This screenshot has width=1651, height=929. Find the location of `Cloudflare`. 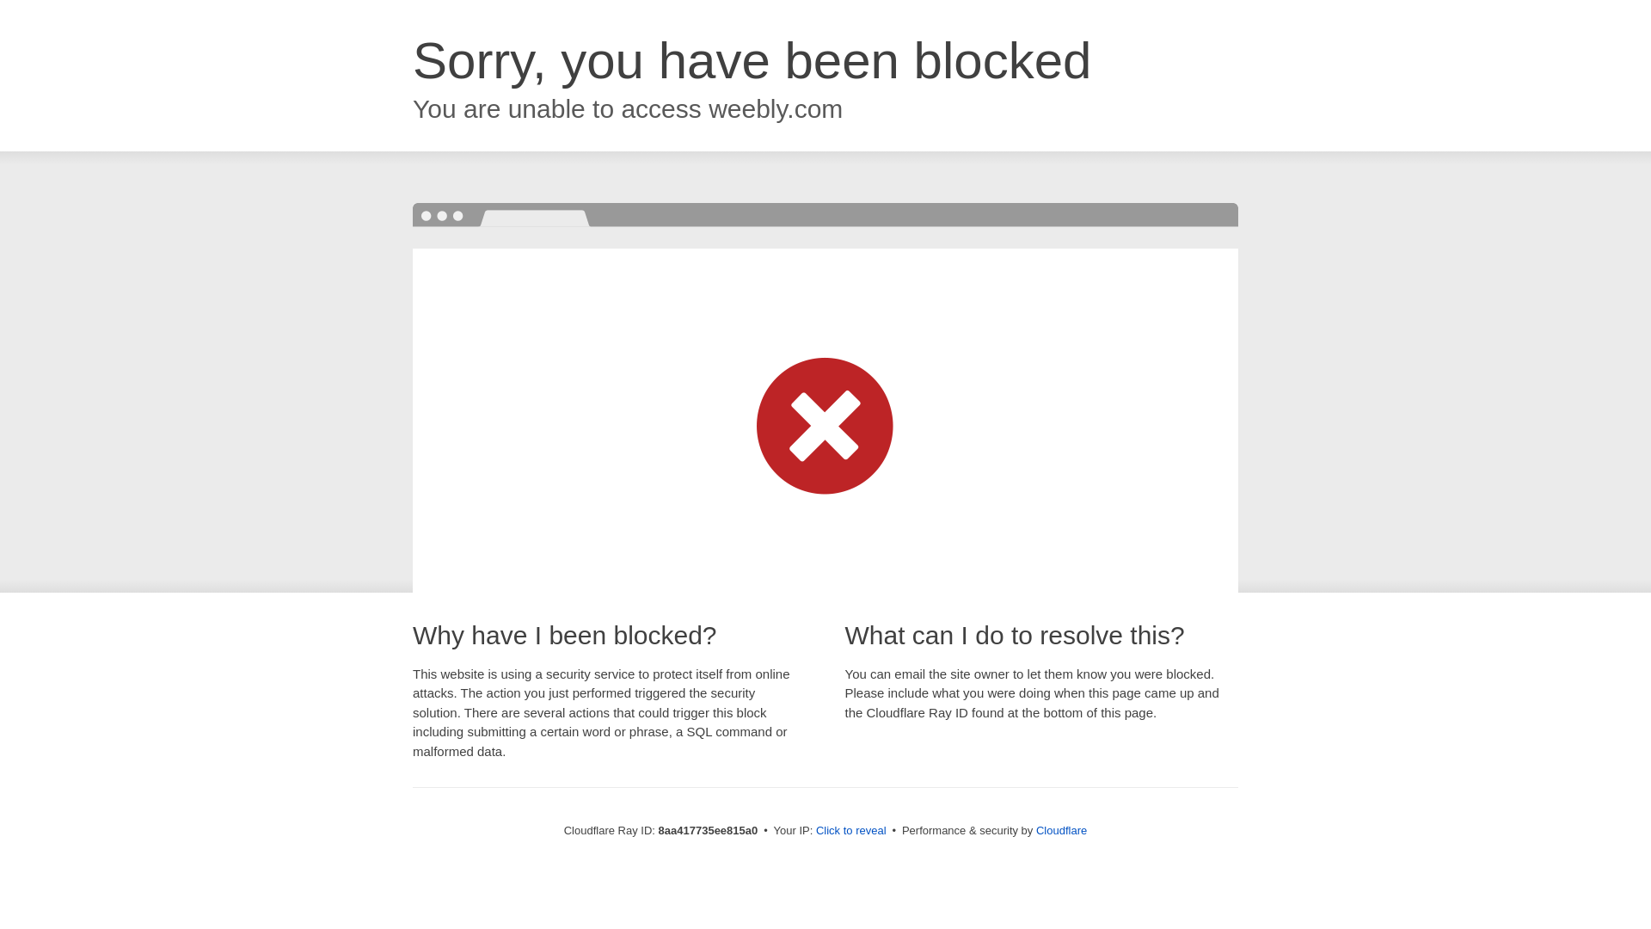

Cloudflare is located at coordinates (1061, 830).